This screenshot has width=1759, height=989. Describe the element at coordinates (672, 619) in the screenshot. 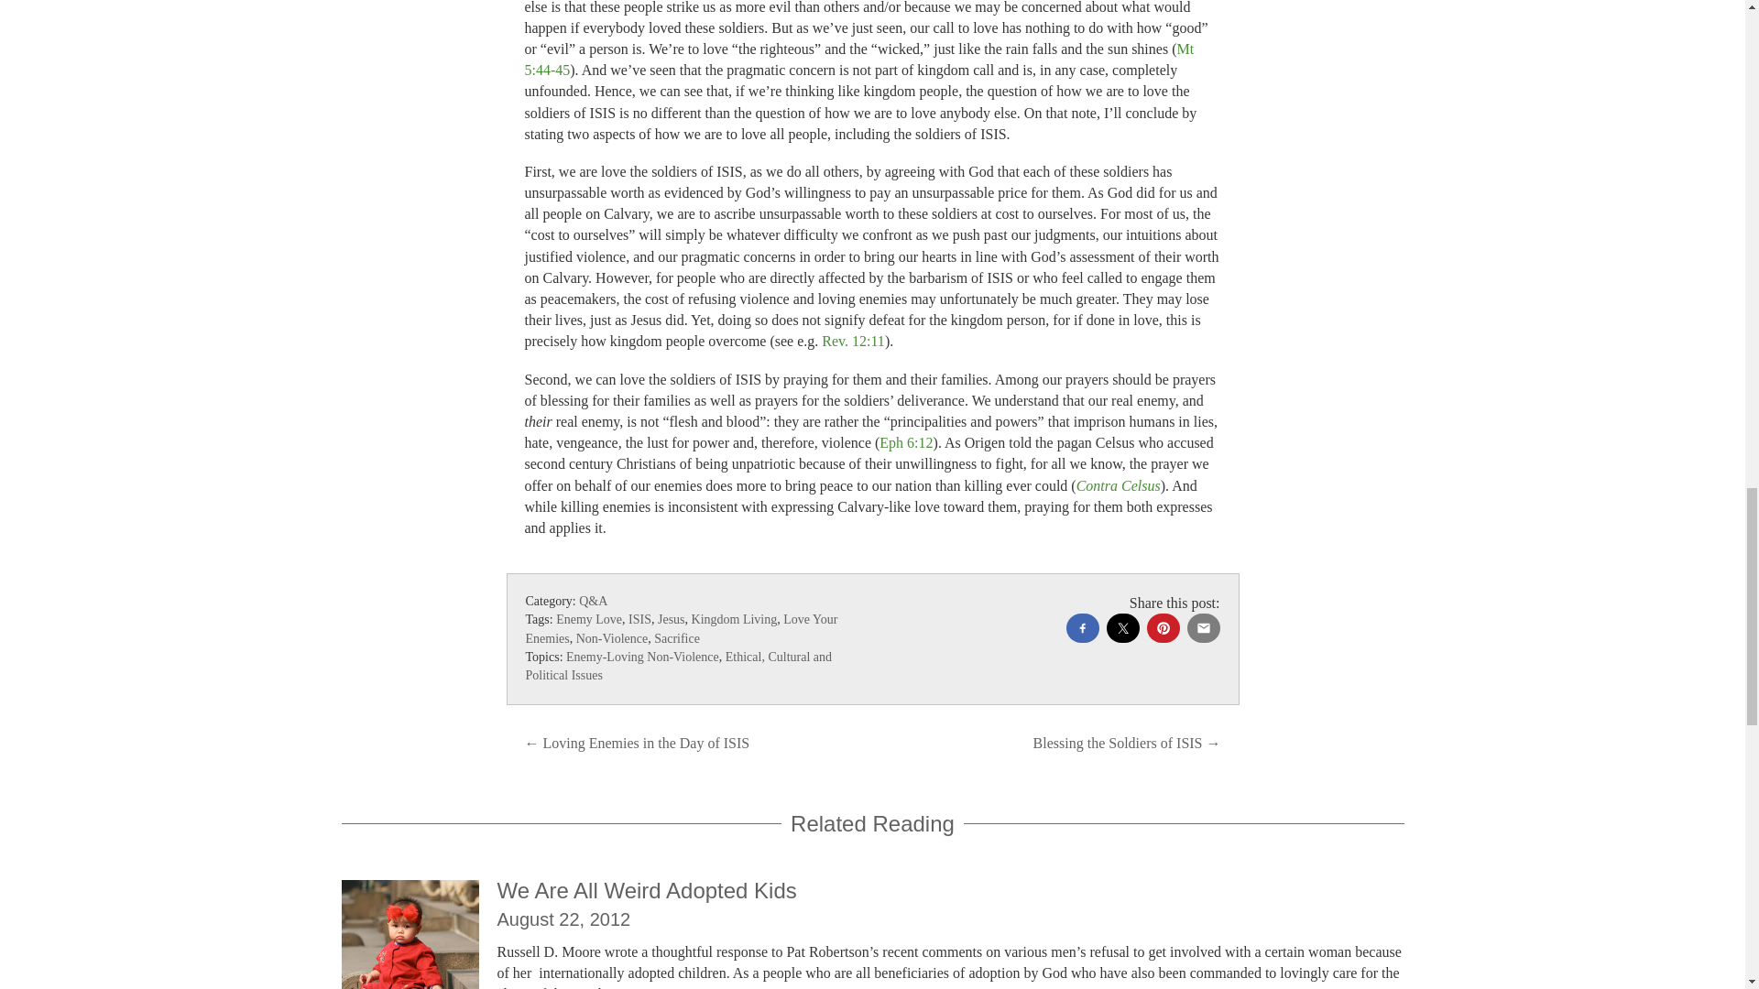

I see `Jesus` at that location.